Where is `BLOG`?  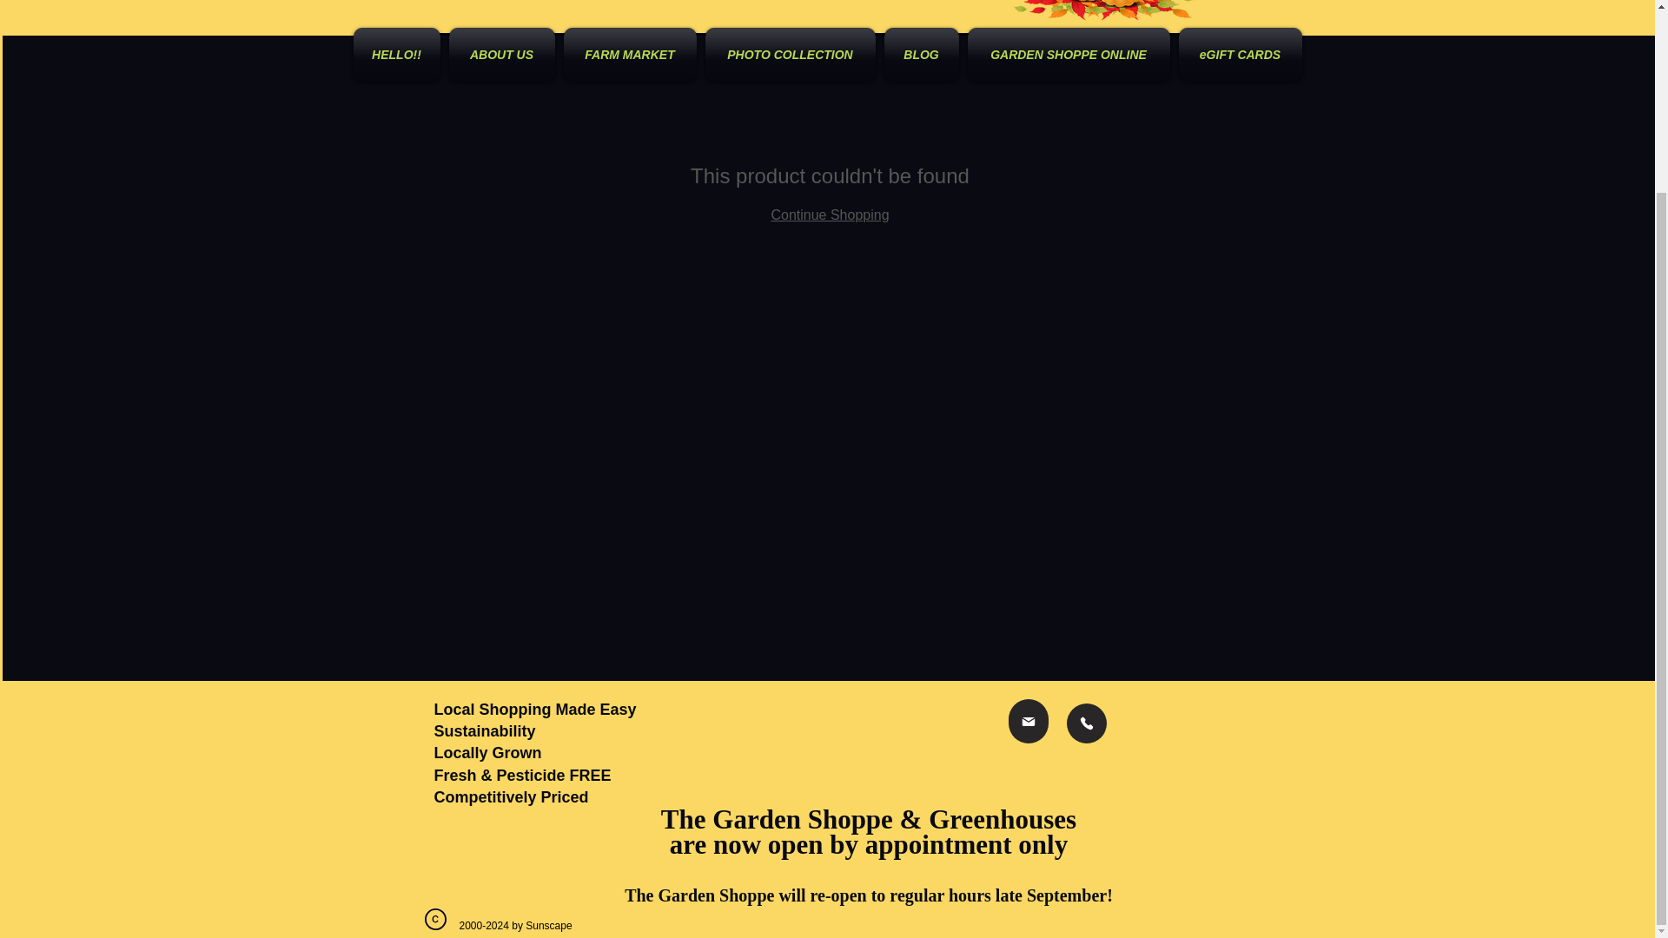
BLOG is located at coordinates (920, 54).